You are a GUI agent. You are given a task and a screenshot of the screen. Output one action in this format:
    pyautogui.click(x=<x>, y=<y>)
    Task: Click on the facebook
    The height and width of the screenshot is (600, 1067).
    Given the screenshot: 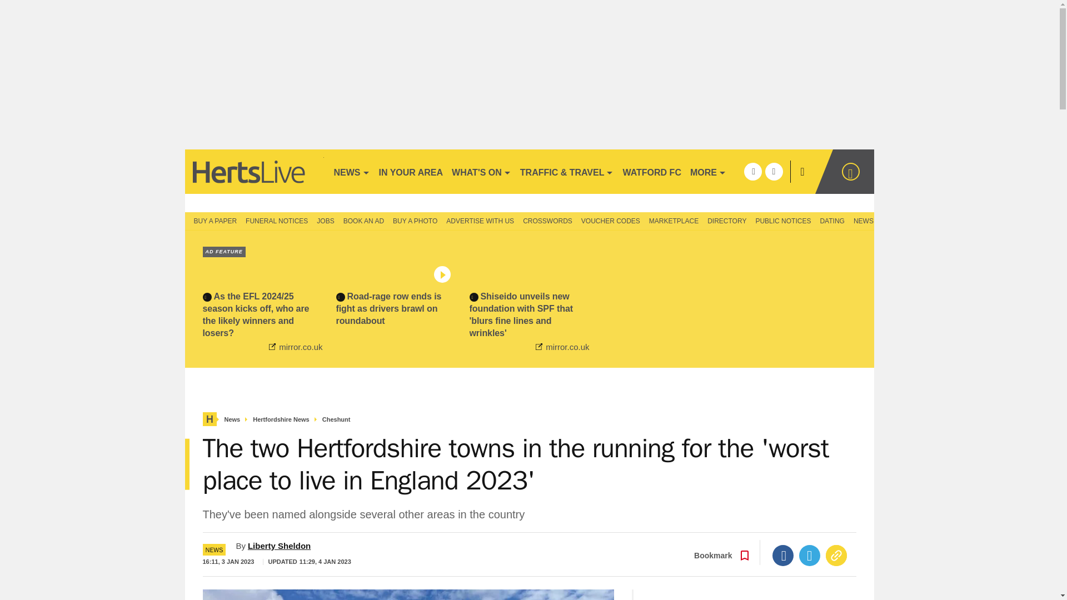 What is the action you would take?
    pyautogui.click(x=752, y=171)
    